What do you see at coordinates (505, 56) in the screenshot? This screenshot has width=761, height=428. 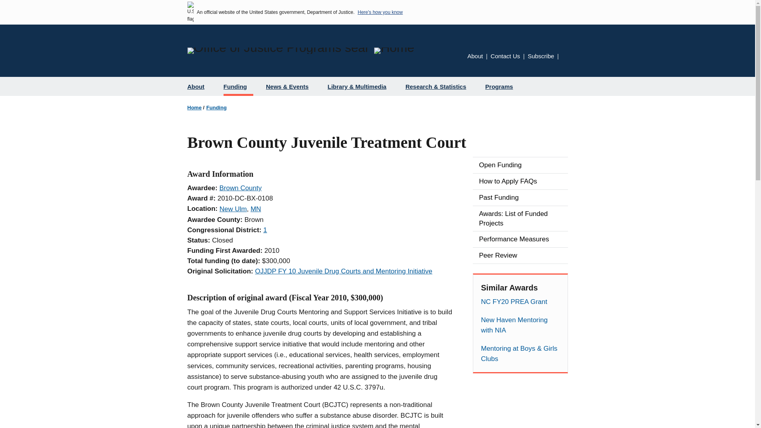 I see `Contact Us` at bounding box center [505, 56].